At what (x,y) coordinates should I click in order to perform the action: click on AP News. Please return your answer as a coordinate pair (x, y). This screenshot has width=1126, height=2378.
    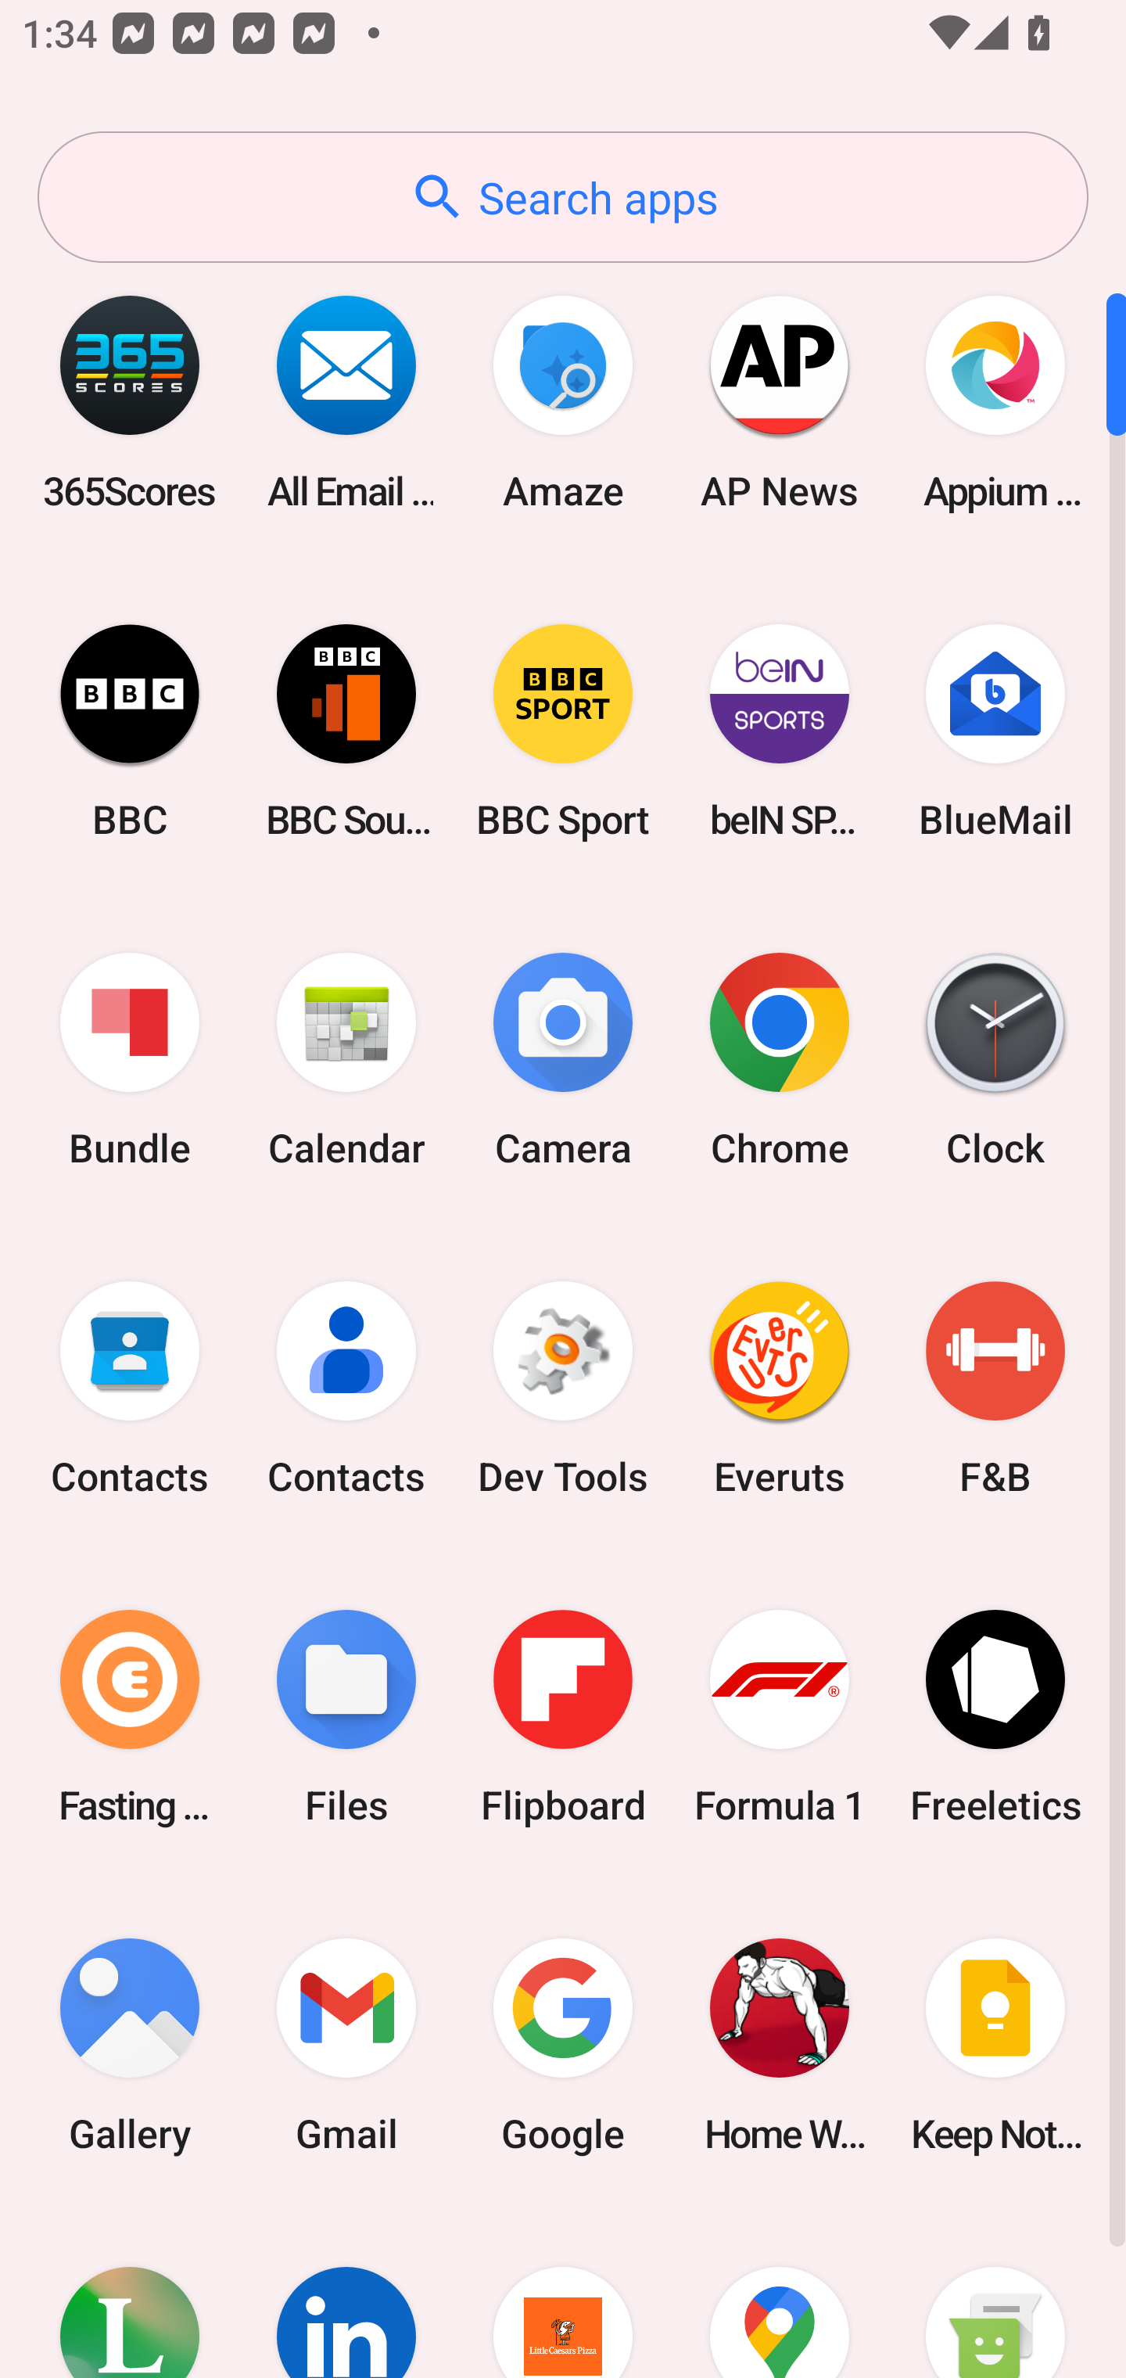
    Looking at the image, I should click on (779, 402).